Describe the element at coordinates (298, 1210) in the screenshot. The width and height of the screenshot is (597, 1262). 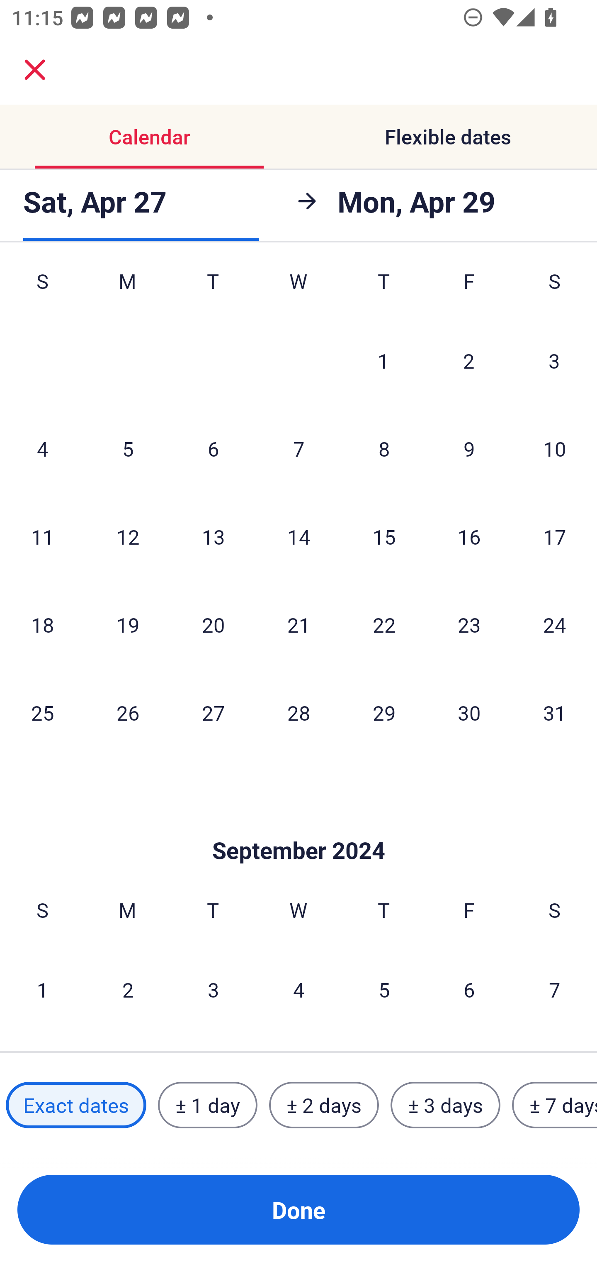
I see `Done` at that location.